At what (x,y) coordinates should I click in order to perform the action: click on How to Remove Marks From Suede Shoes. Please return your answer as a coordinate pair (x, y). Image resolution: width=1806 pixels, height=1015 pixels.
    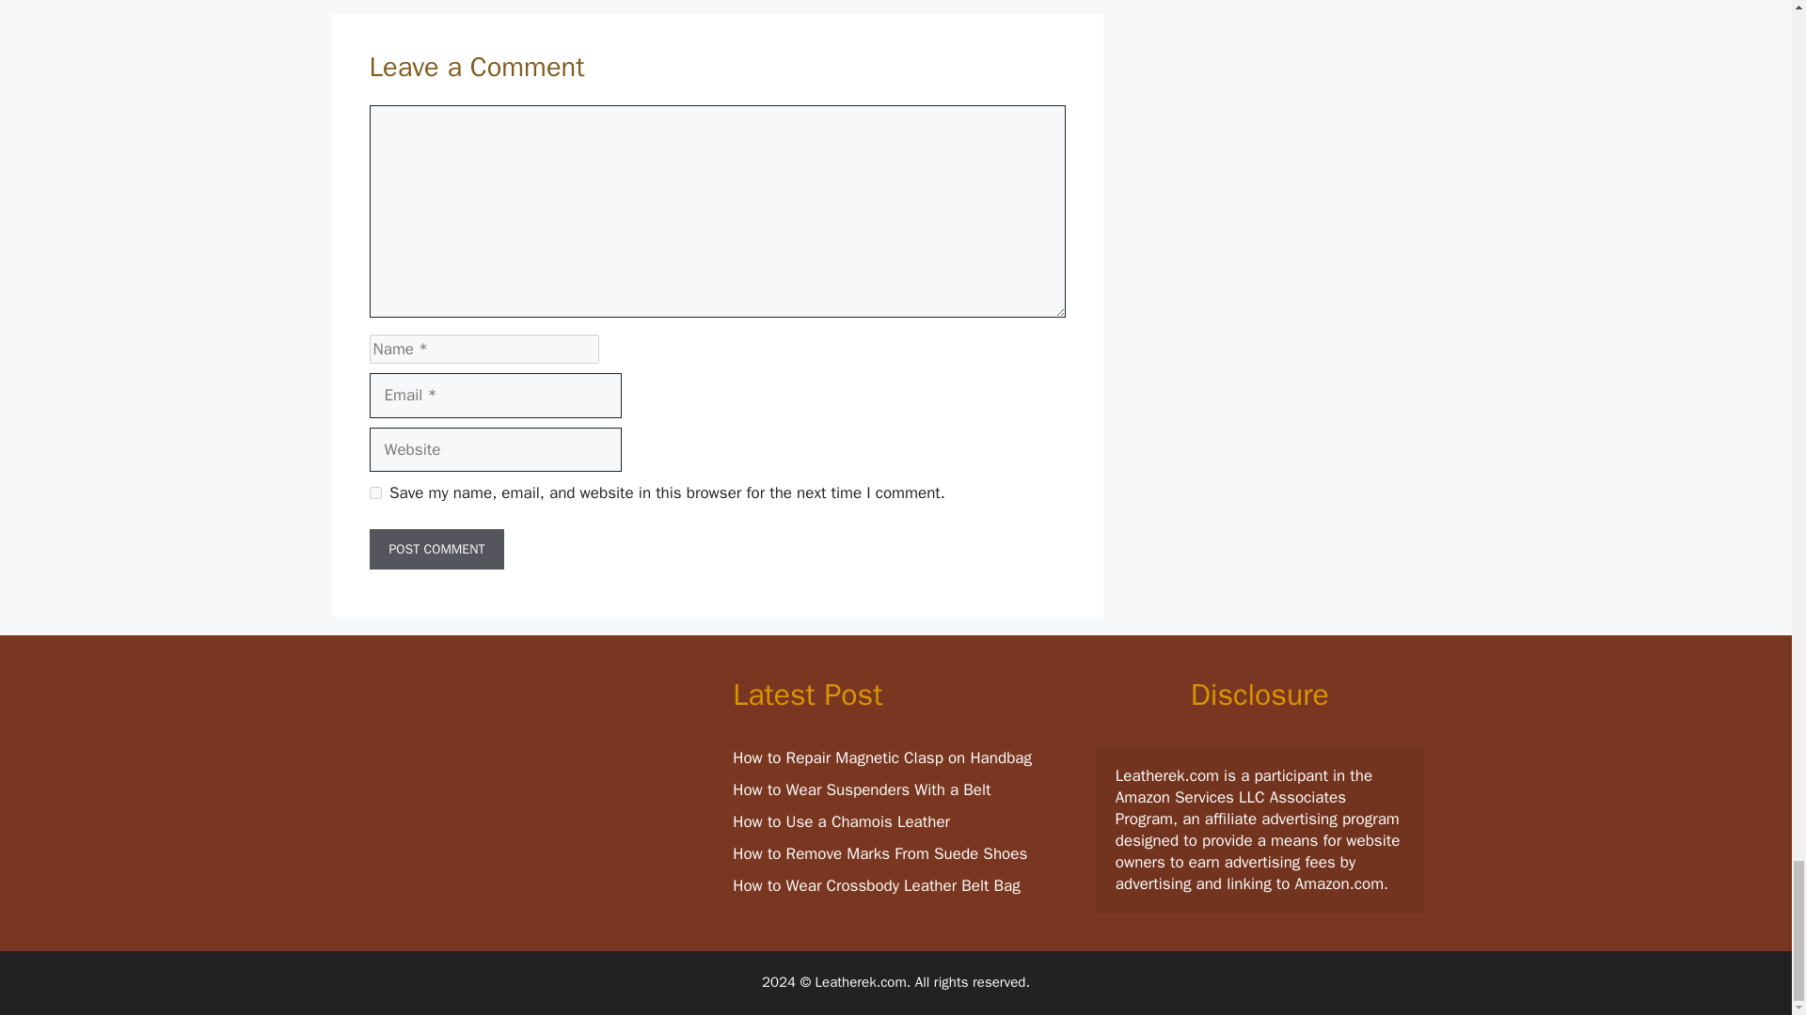
    Looking at the image, I should click on (880, 853).